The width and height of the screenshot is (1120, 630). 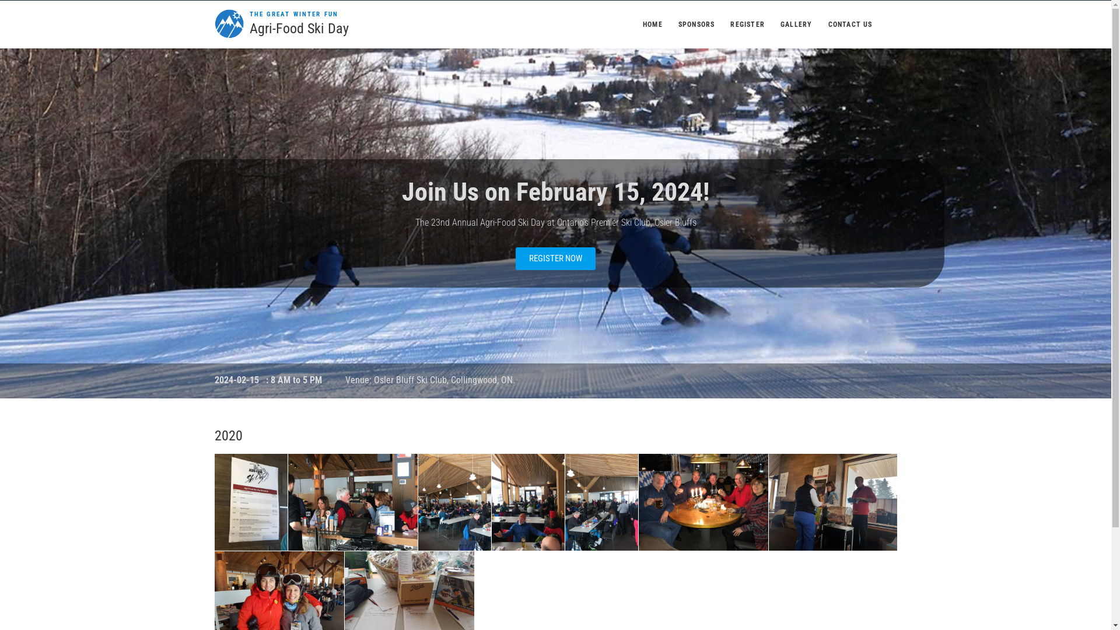 What do you see at coordinates (299, 29) in the screenshot?
I see `Agri-Food Ski Day` at bounding box center [299, 29].